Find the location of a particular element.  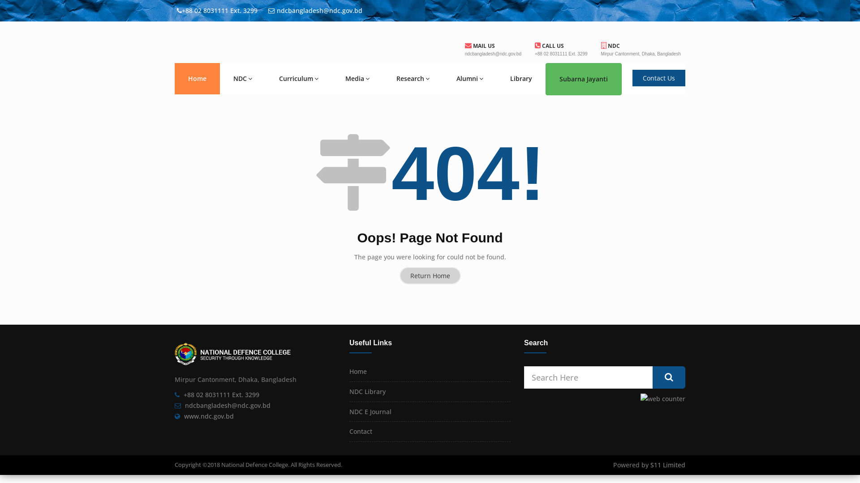

Return Home is located at coordinates (430, 275).